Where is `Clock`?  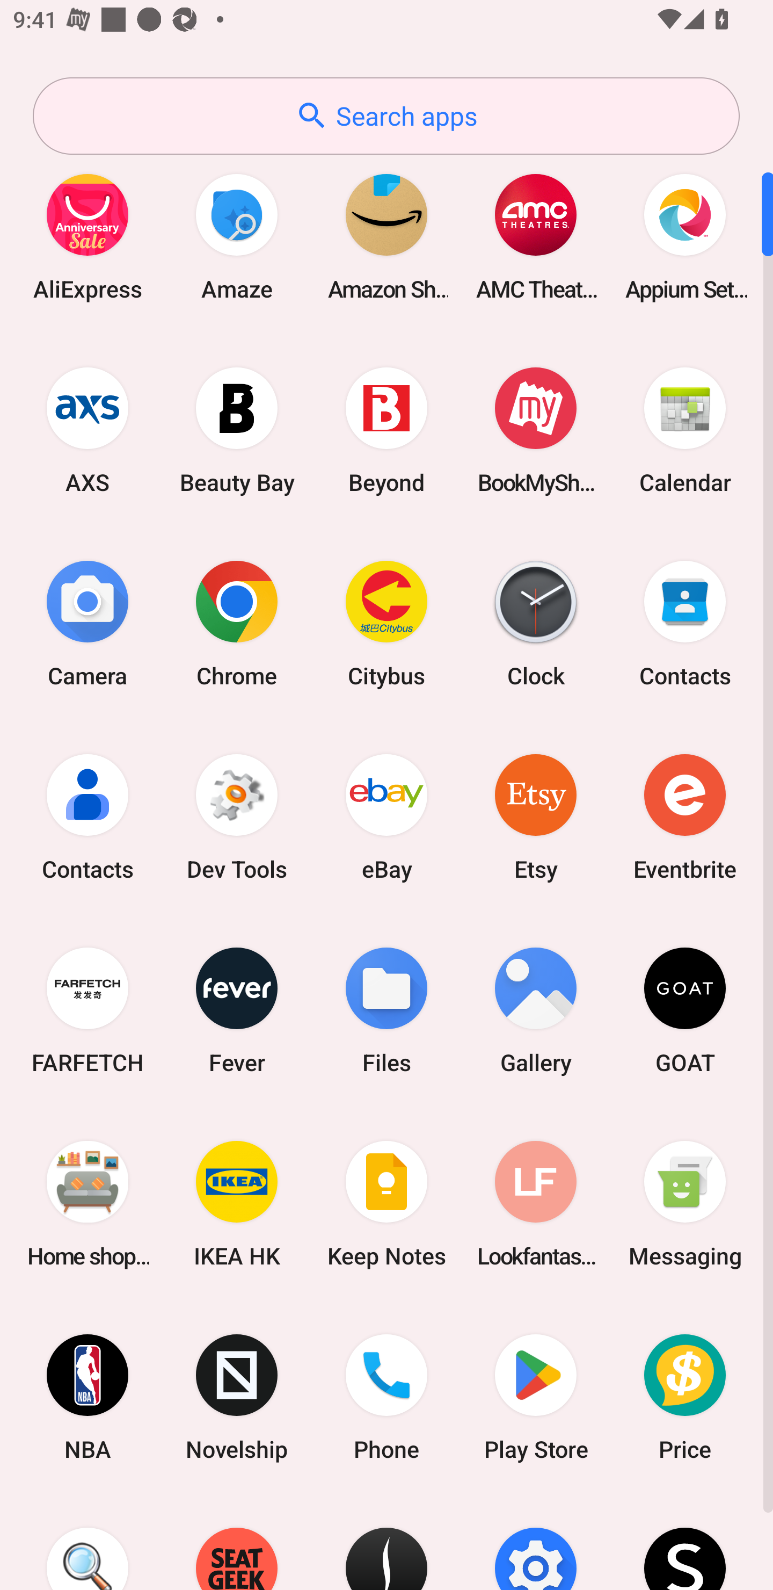
Clock is located at coordinates (536, 623).